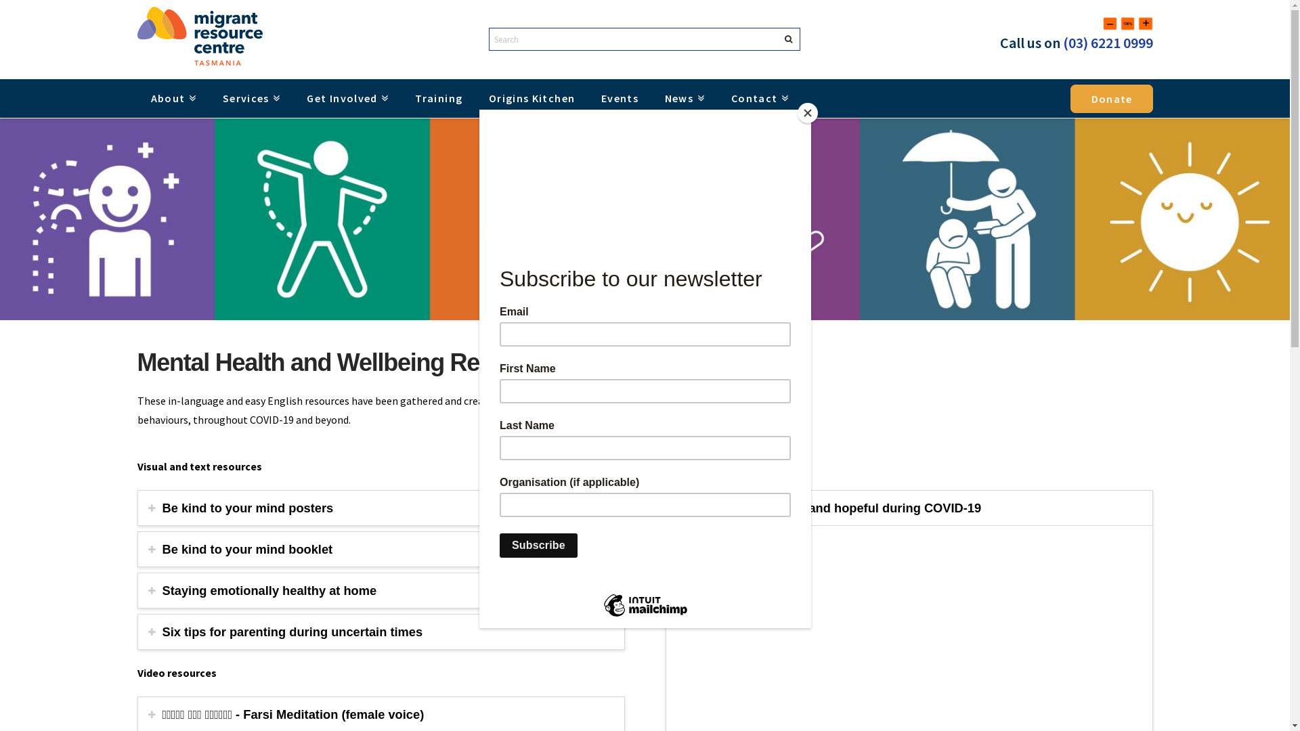 This screenshot has width=1300, height=731. What do you see at coordinates (347, 99) in the screenshot?
I see `Get Involved` at bounding box center [347, 99].